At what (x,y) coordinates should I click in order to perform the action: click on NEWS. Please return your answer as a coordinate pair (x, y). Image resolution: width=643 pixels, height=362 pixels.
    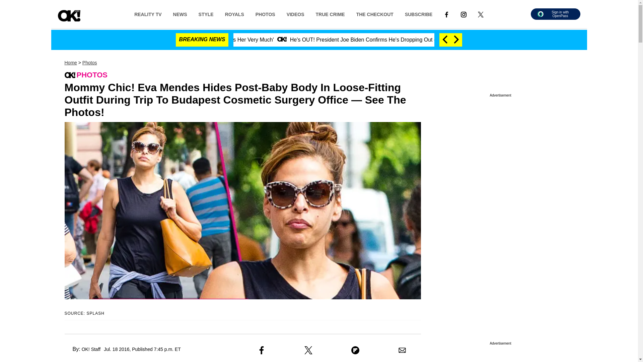
    Looking at the image, I should click on (180, 14).